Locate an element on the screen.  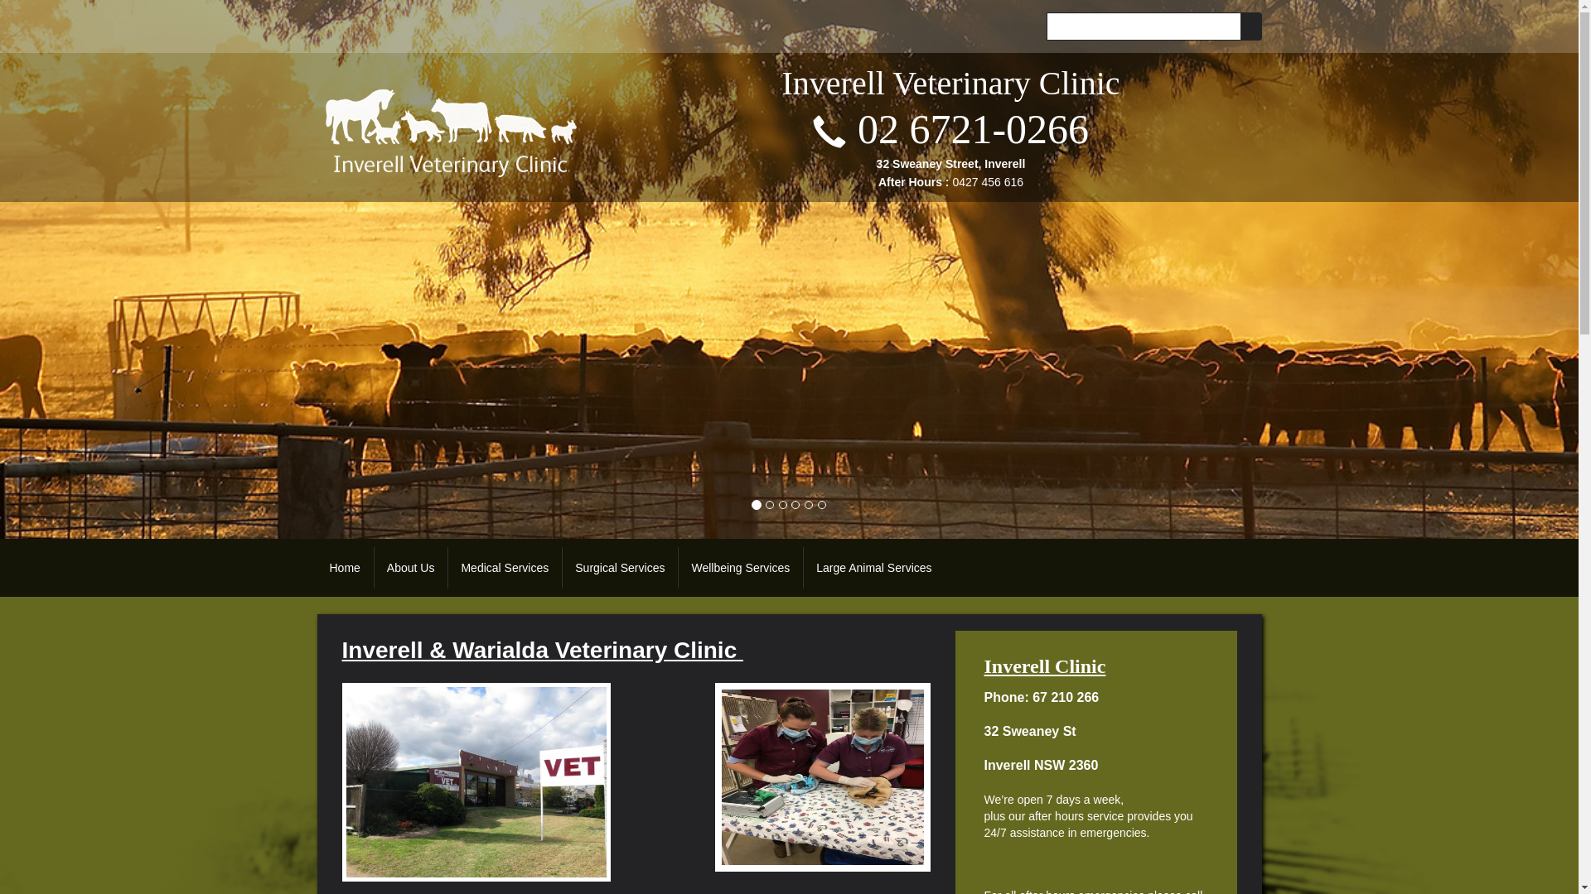
0427 456 616 is located at coordinates (988, 182).